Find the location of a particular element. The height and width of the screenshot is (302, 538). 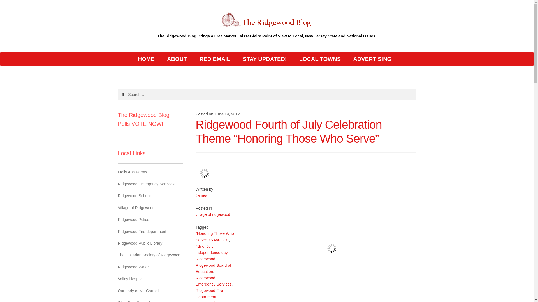

Ridgewood Emergency Services is located at coordinates (214, 281).